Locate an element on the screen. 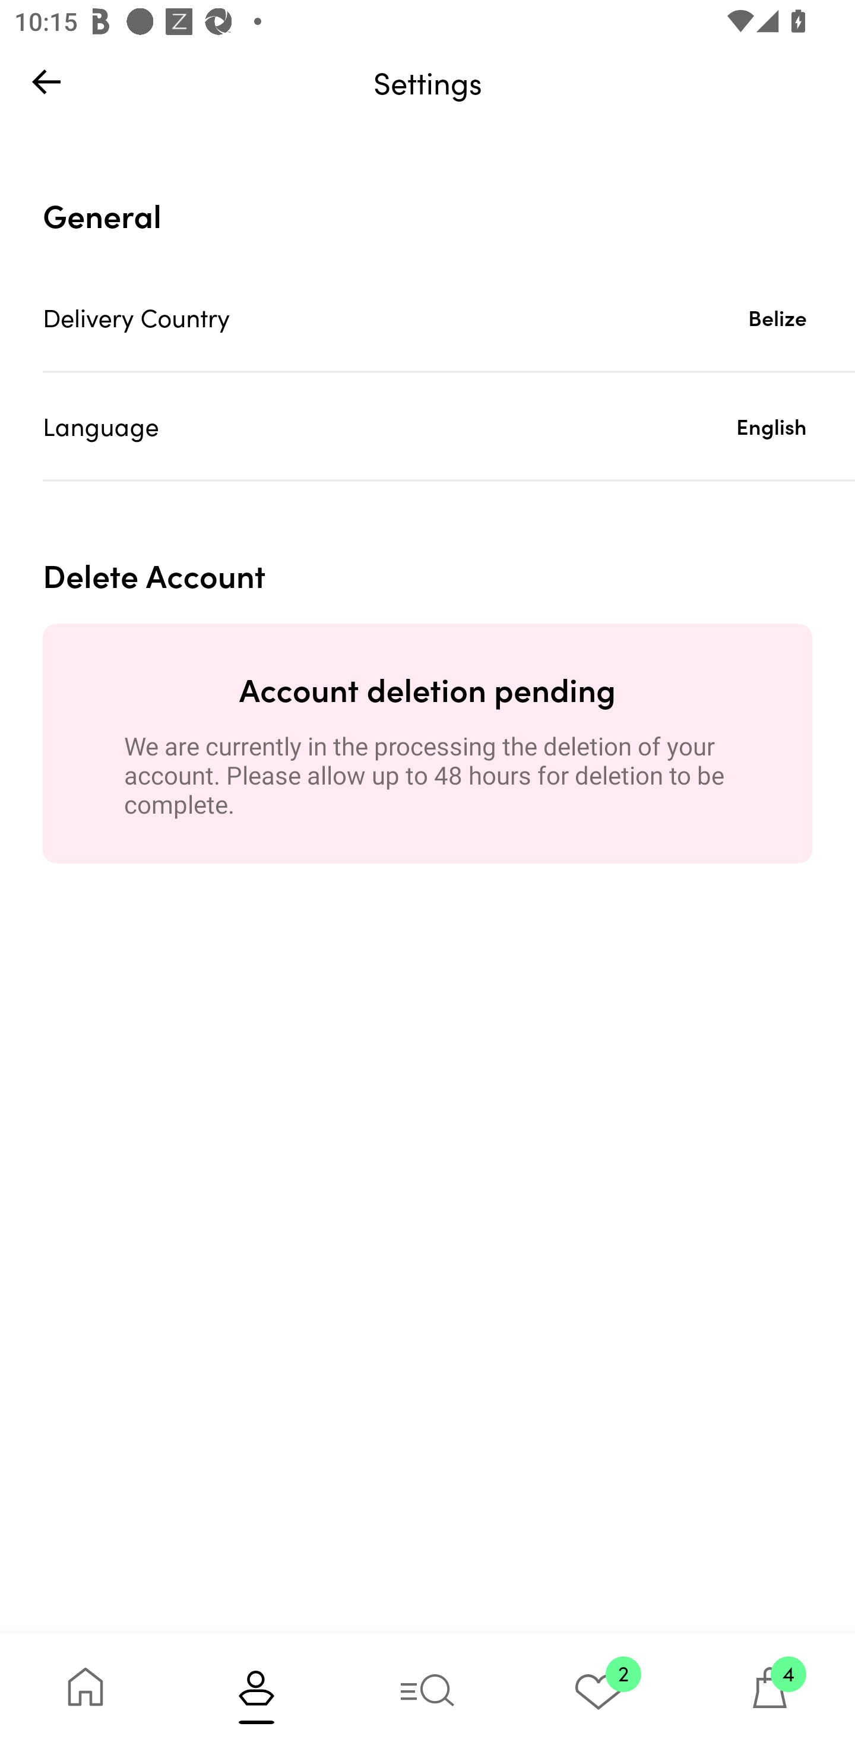 The width and height of the screenshot is (855, 1758). Language English is located at coordinates (449, 426).